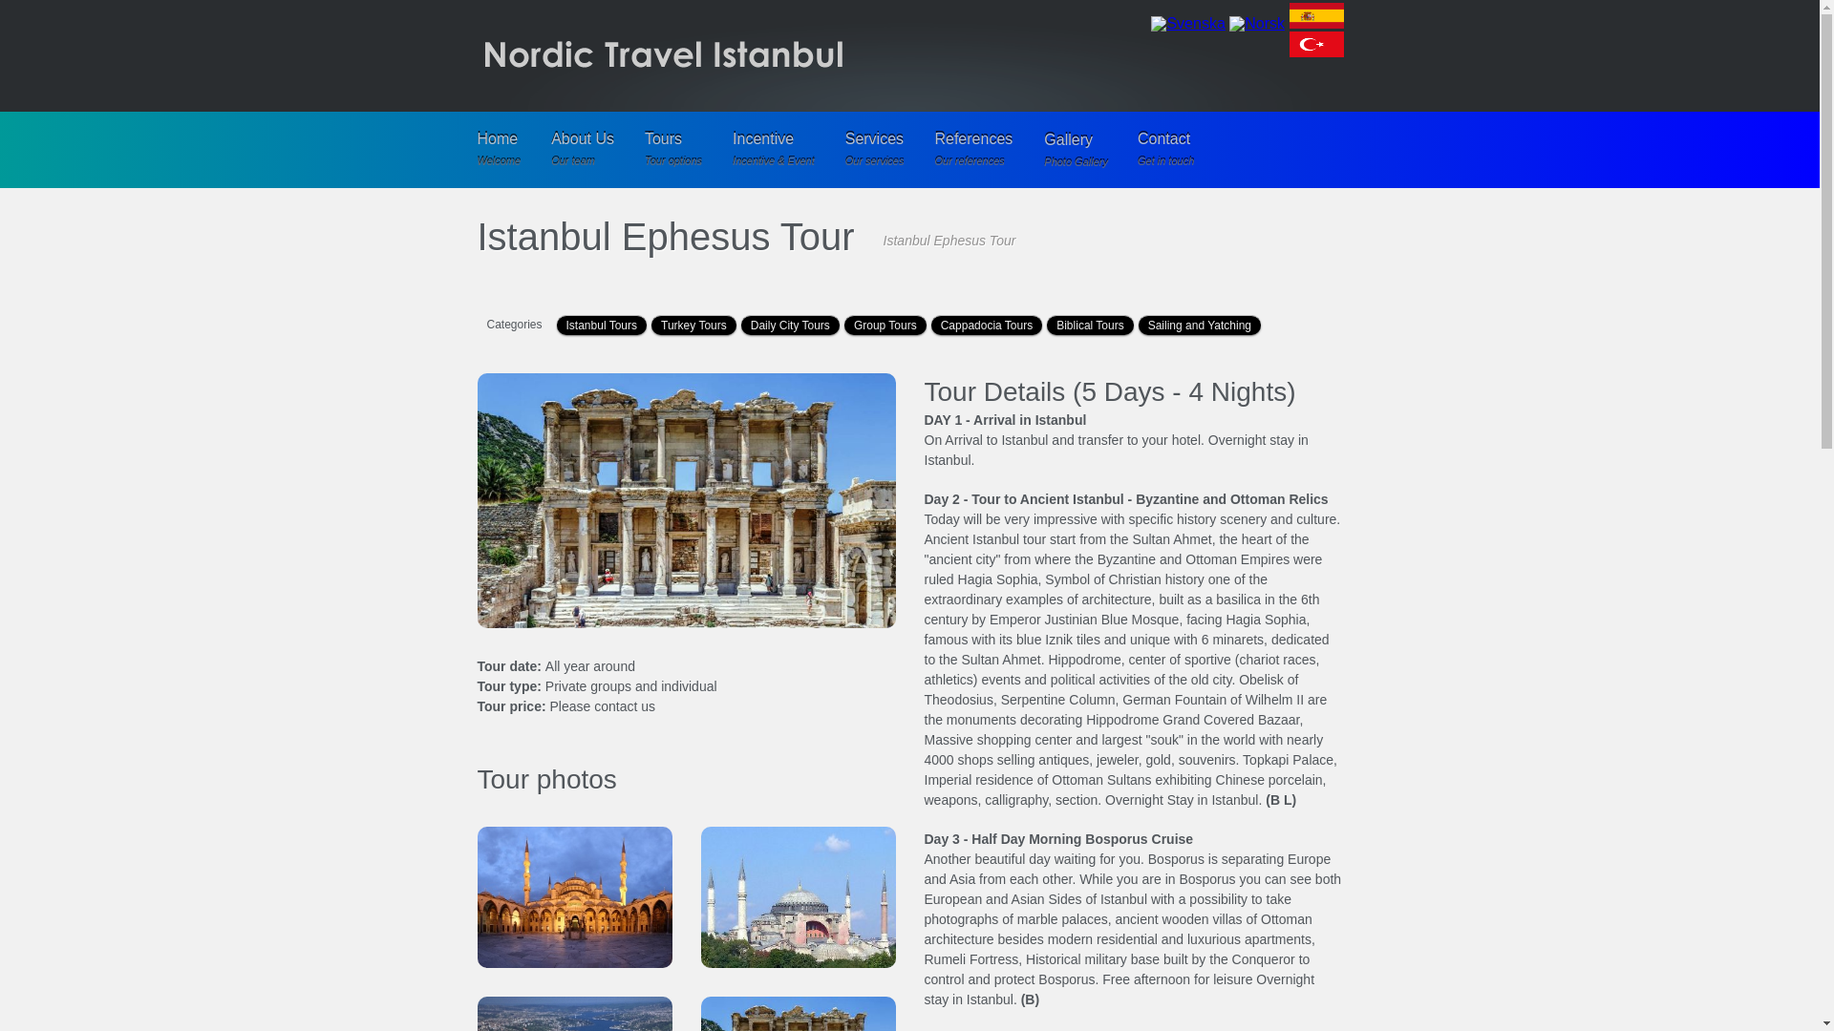 The width and height of the screenshot is (1834, 1031). Describe the element at coordinates (673, 149) in the screenshot. I see `Cappadocia Tours` at that location.